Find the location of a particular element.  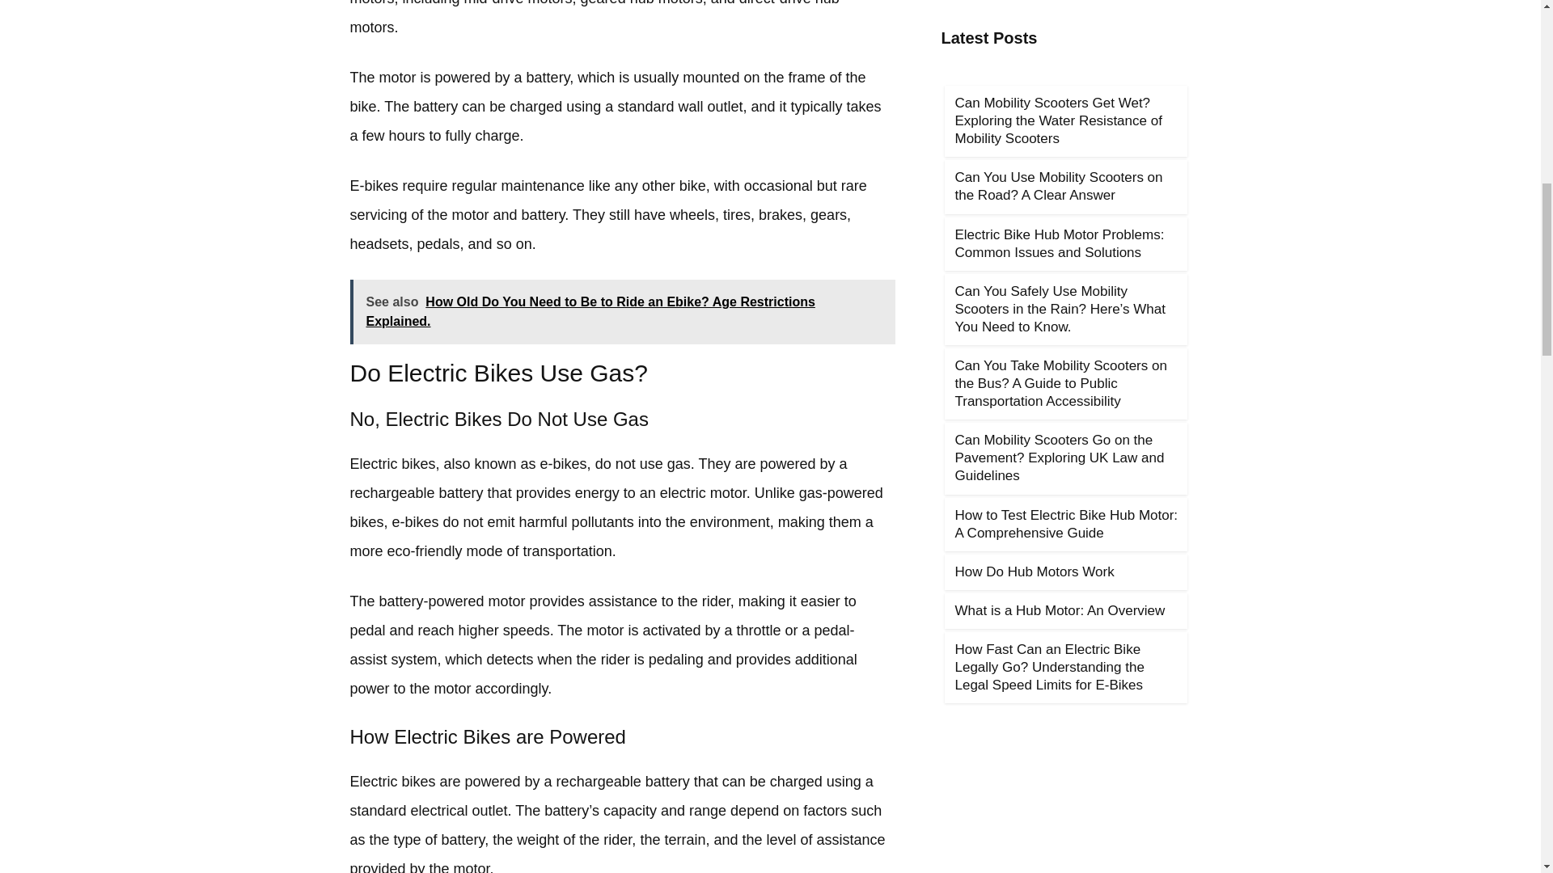

Can You Use Mobility Scooters on the Road? A Clear Answer is located at coordinates (1058, 186).